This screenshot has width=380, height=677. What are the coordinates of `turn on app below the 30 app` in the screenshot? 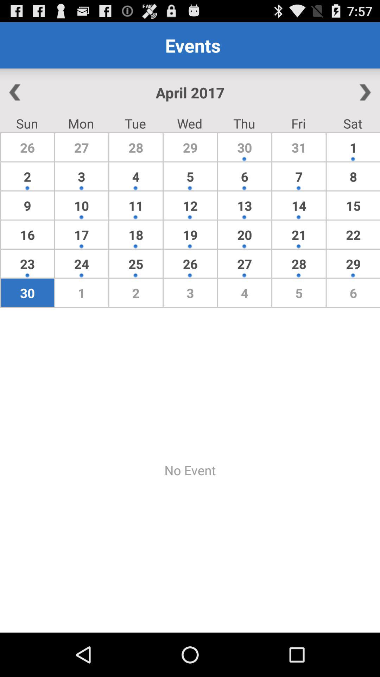 It's located at (190, 470).